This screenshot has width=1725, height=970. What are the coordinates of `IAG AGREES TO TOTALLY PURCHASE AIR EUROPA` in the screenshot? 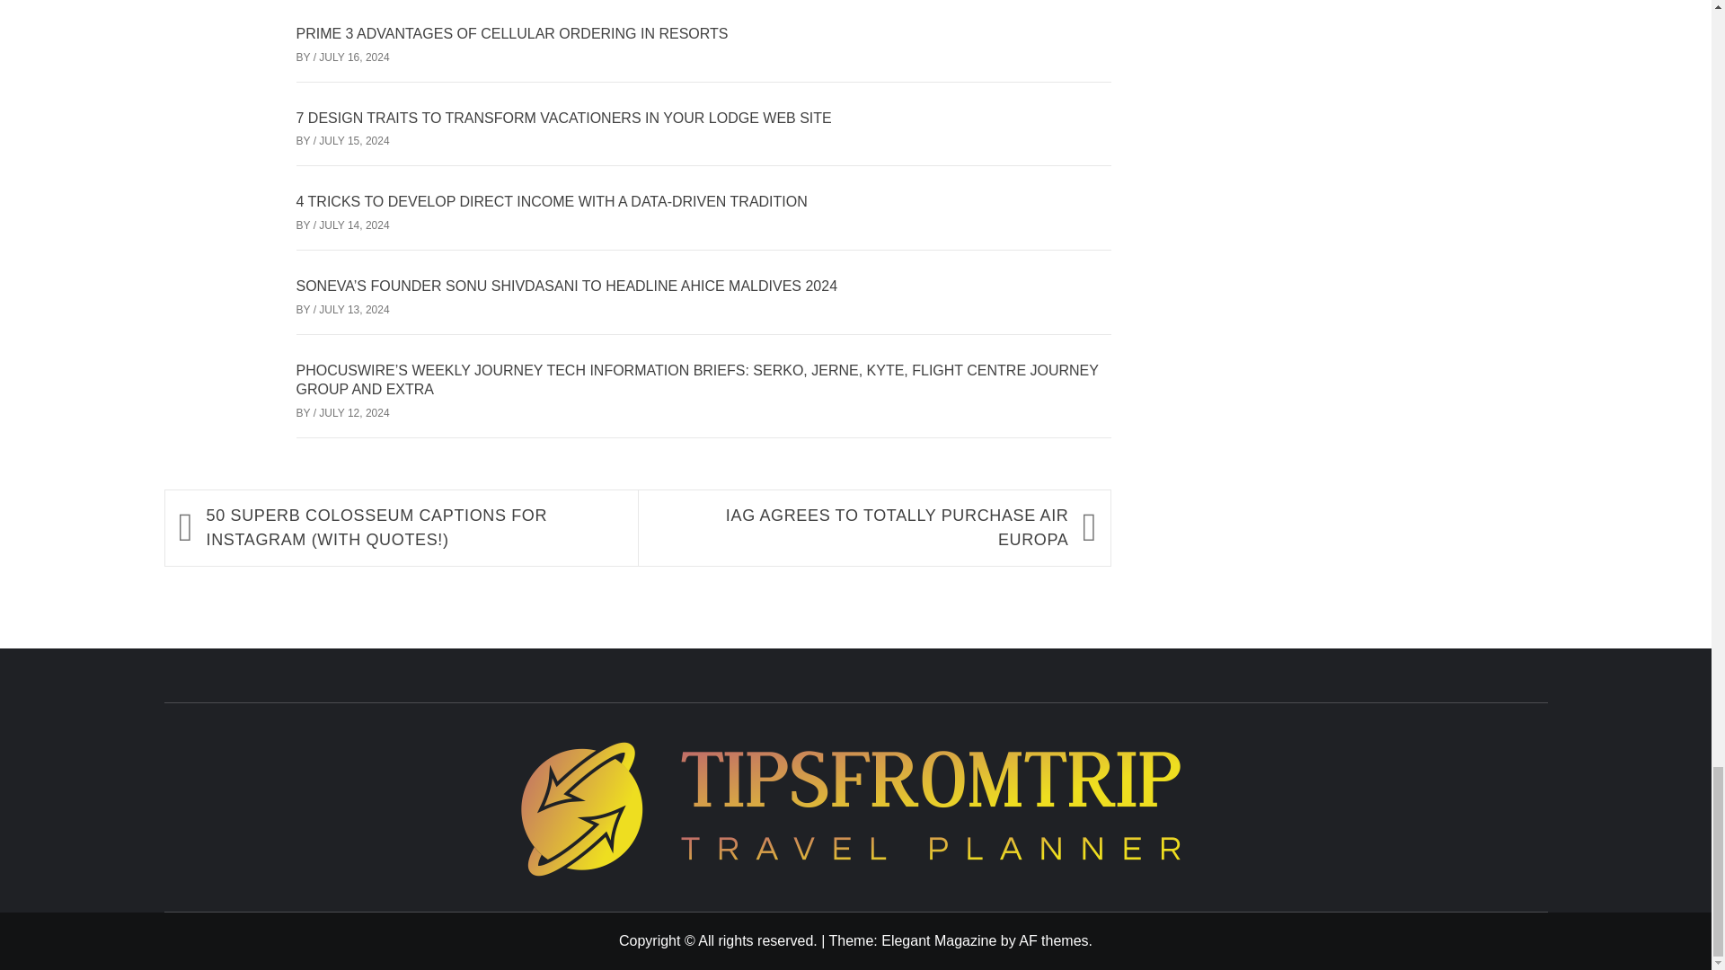 It's located at (861, 527).